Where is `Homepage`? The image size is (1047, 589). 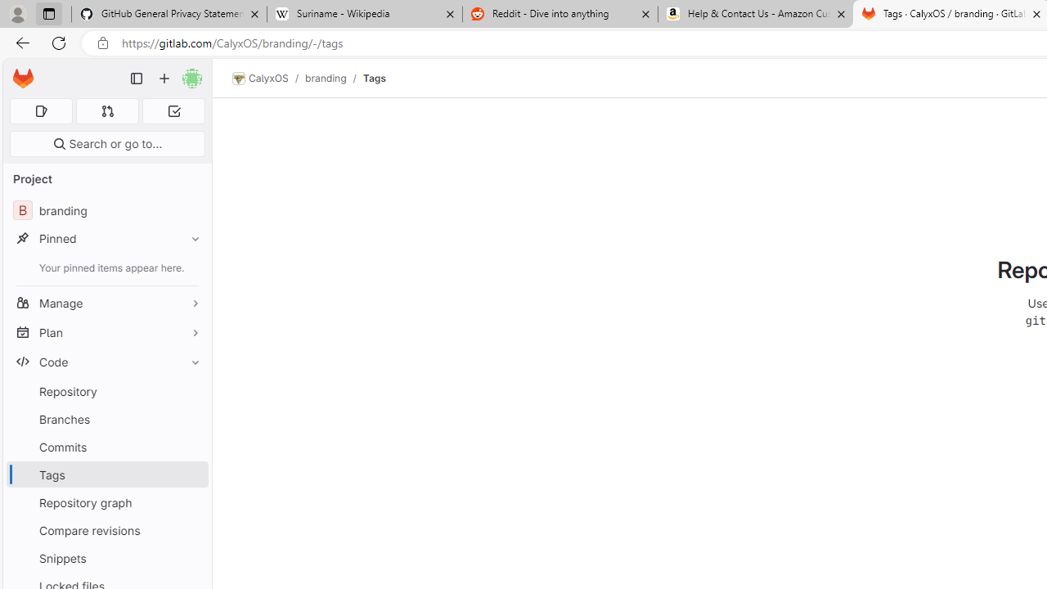 Homepage is located at coordinates (23, 79).